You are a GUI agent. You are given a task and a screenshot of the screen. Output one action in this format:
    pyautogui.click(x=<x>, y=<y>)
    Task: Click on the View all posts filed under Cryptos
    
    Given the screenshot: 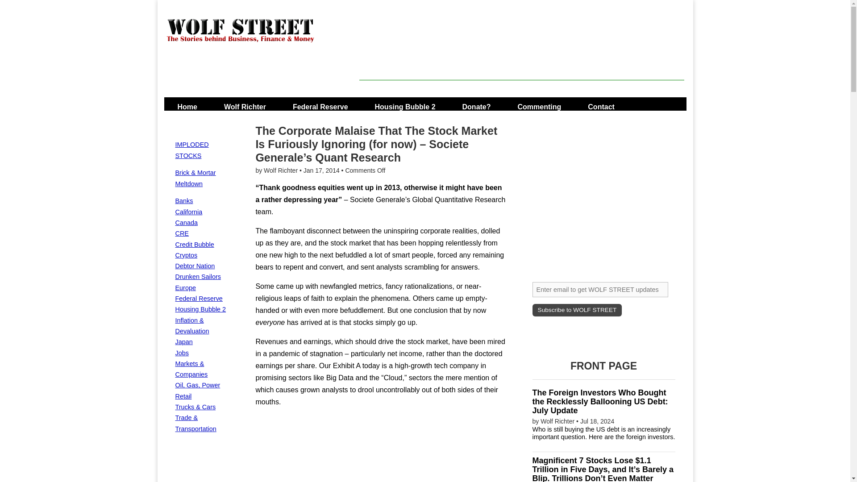 What is the action you would take?
    pyautogui.click(x=186, y=255)
    